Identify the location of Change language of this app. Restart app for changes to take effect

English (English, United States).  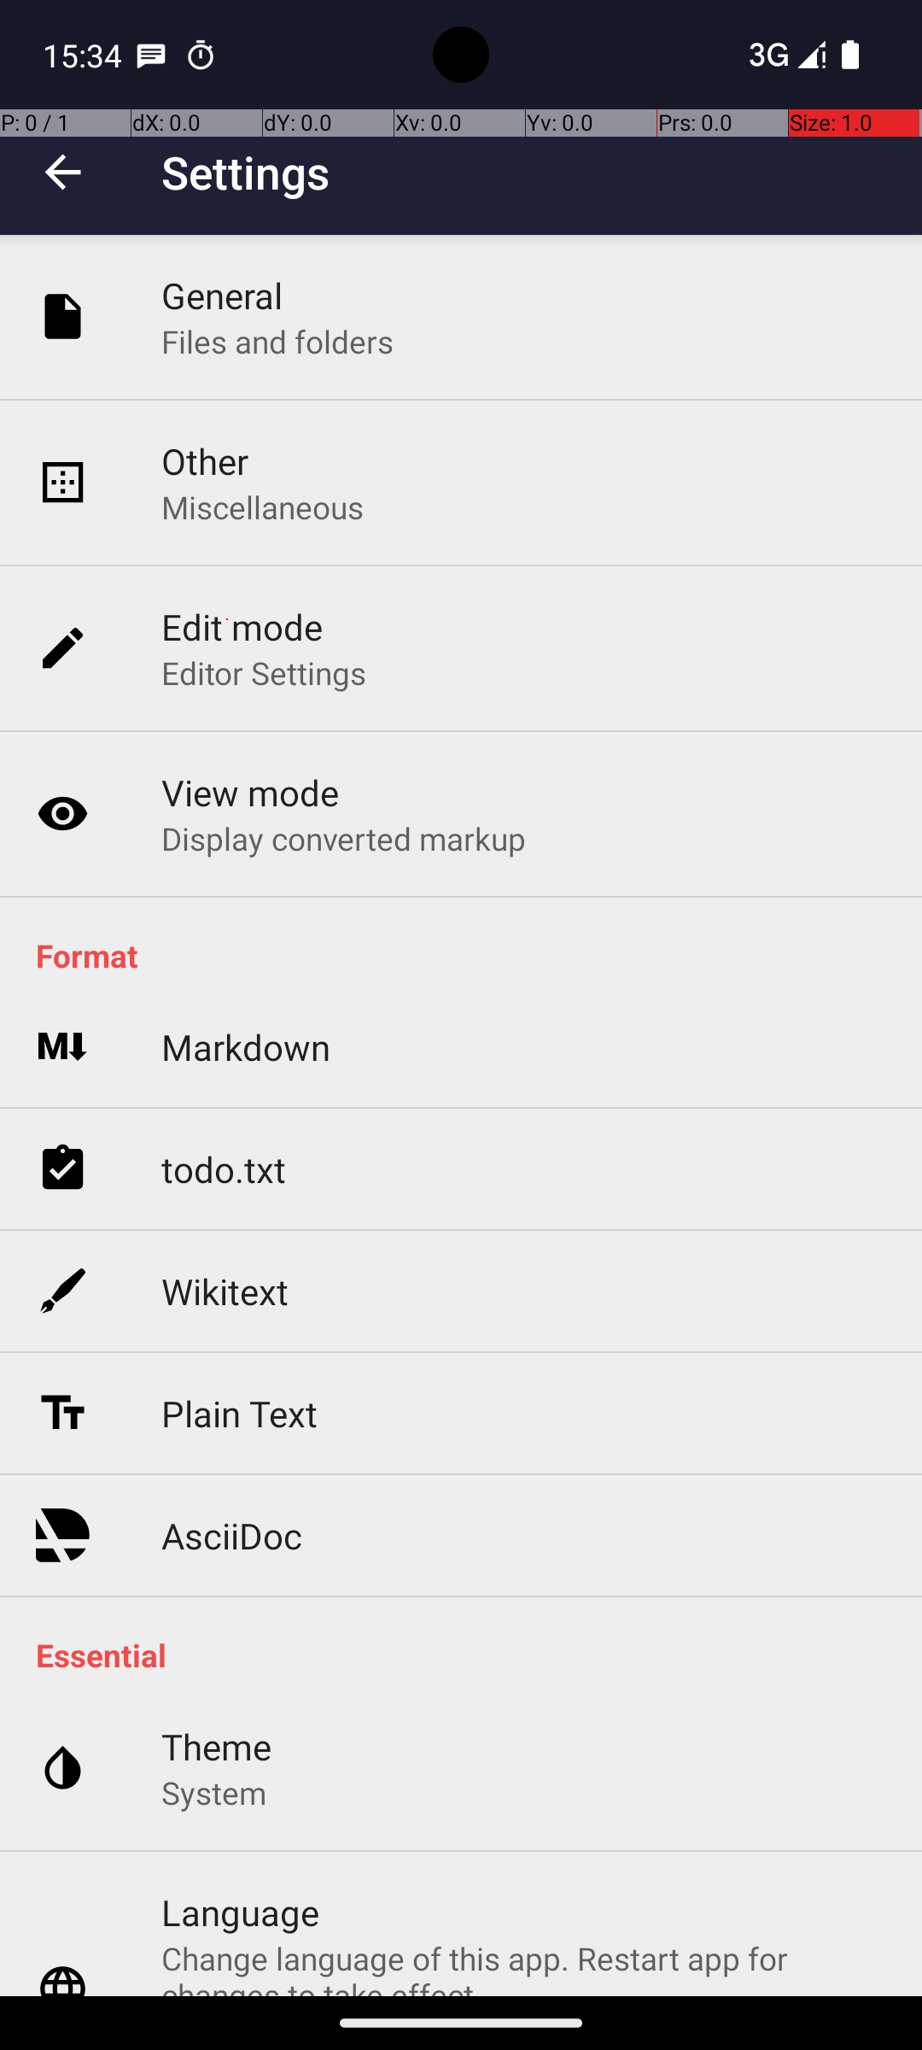
(524, 1966).